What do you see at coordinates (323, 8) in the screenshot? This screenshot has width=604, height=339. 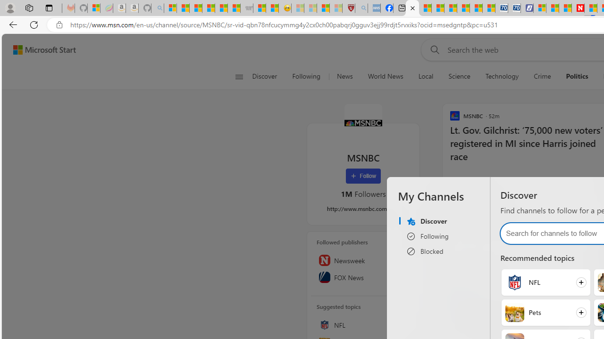 I see `Science - MSN` at bounding box center [323, 8].